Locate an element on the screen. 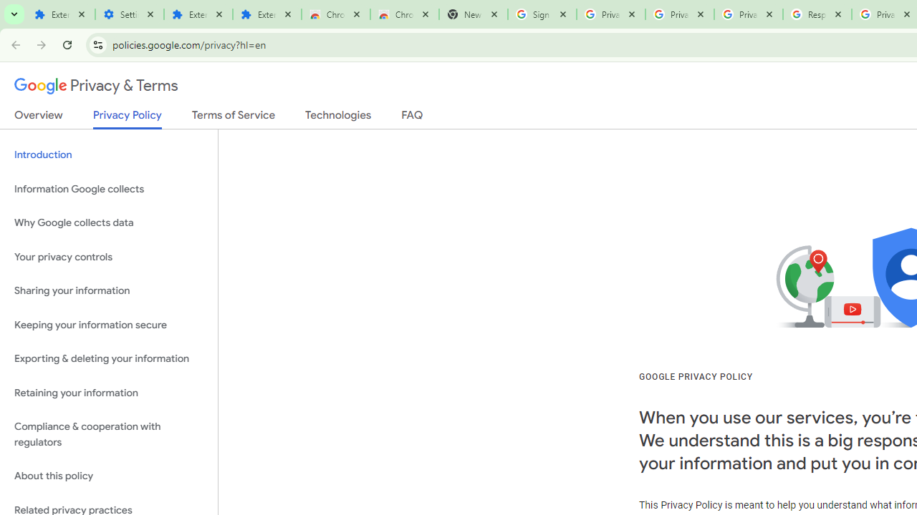  Settings is located at coordinates (130, 14).